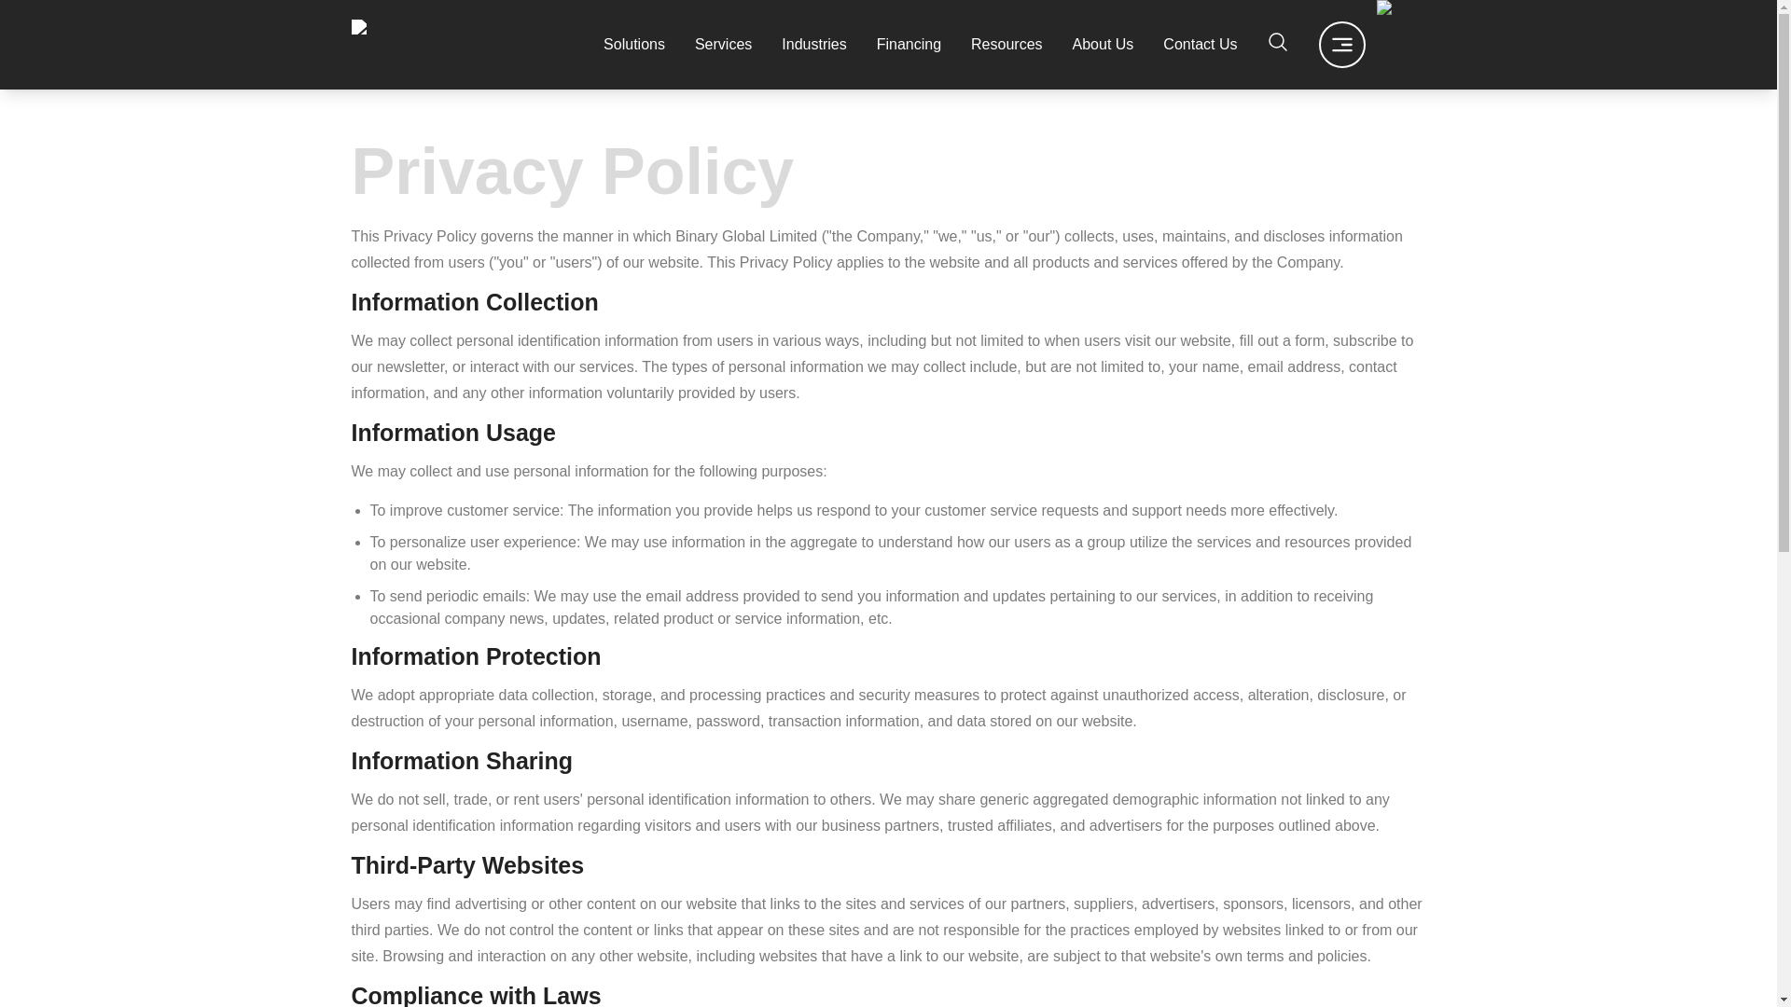 The image size is (1791, 1007). What do you see at coordinates (813, 45) in the screenshot?
I see `Industries` at bounding box center [813, 45].